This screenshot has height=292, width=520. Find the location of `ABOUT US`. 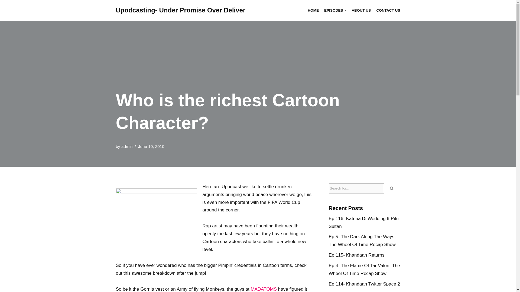

ABOUT US is located at coordinates (361, 10).